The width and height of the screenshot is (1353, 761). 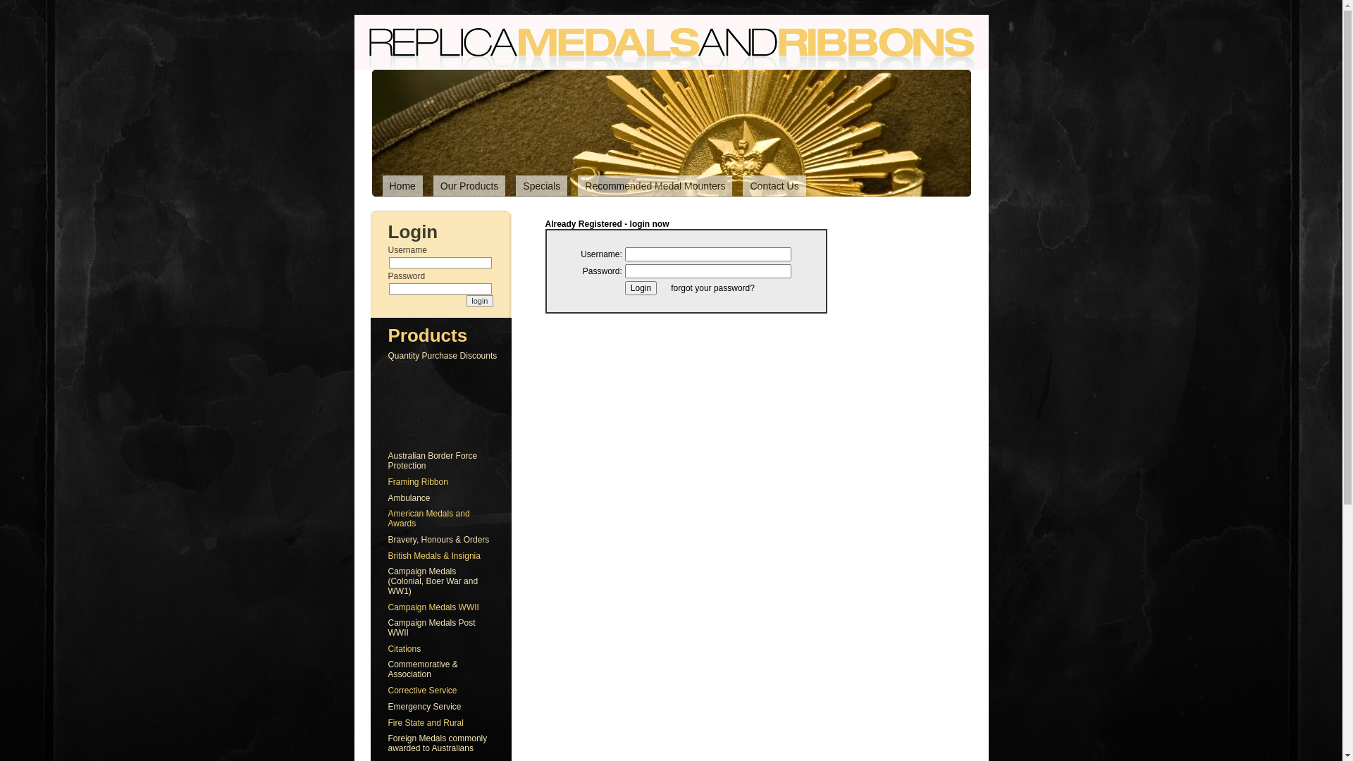 What do you see at coordinates (424, 707) in the screenshot?
I see `Emergency Service` at bounding box center [424, 707].